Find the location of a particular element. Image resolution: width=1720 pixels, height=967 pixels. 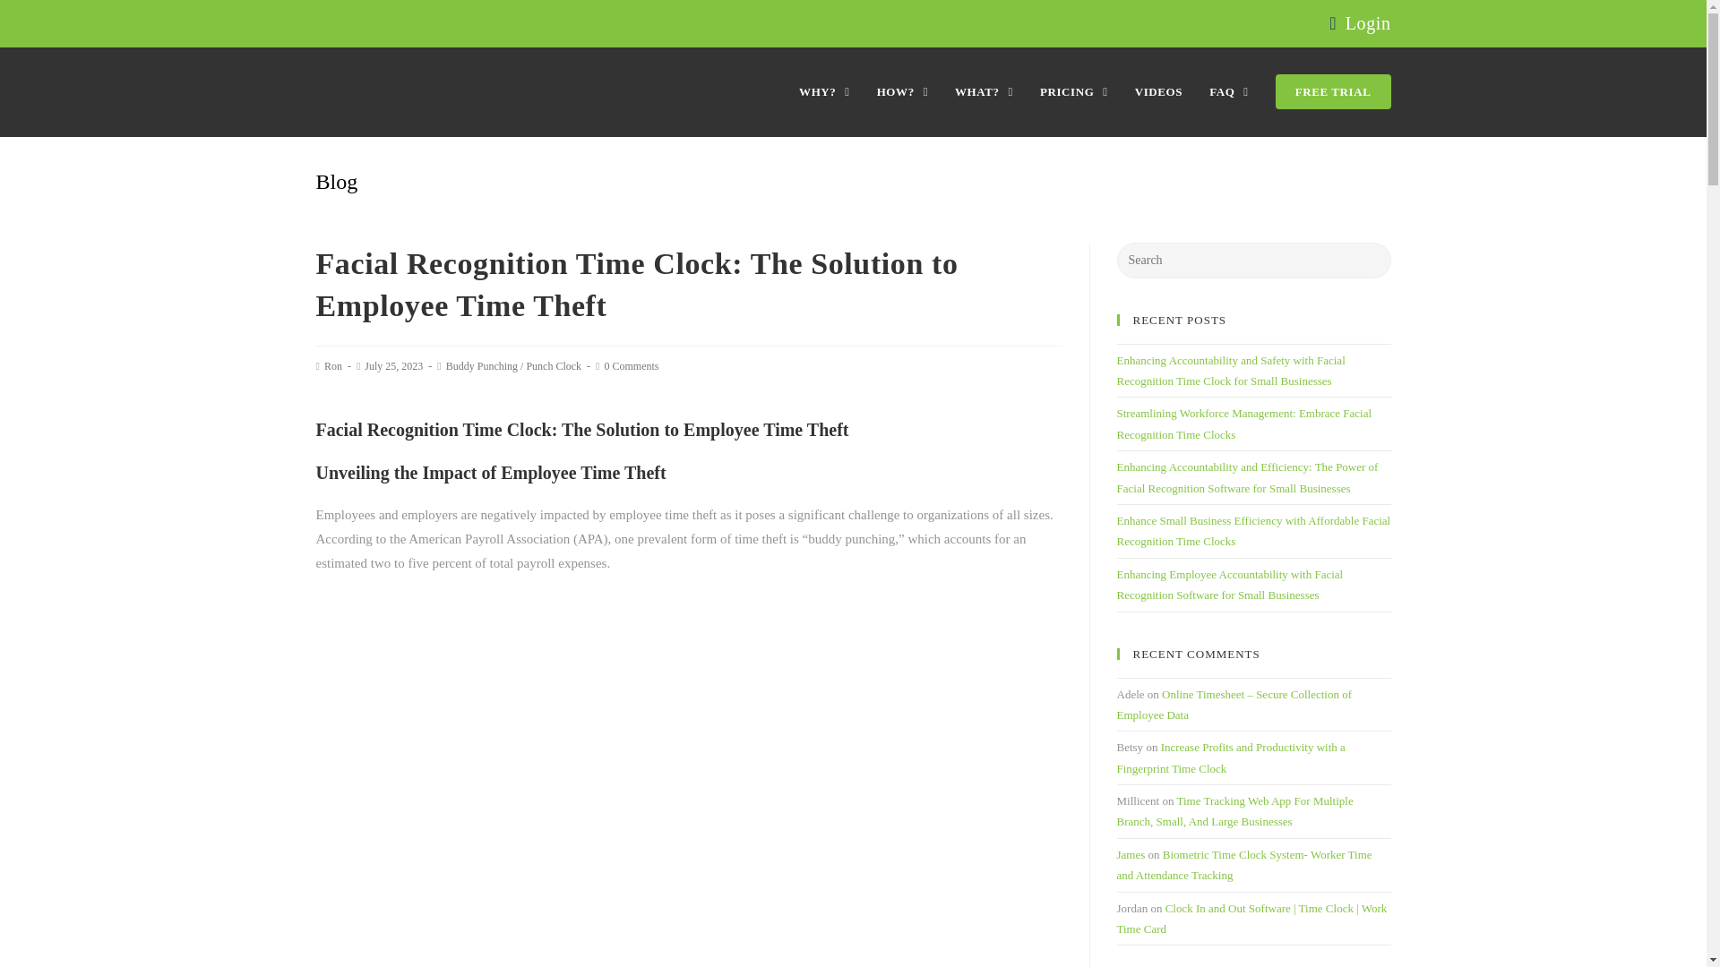

PRICING is located at coordinates (1073, 91).